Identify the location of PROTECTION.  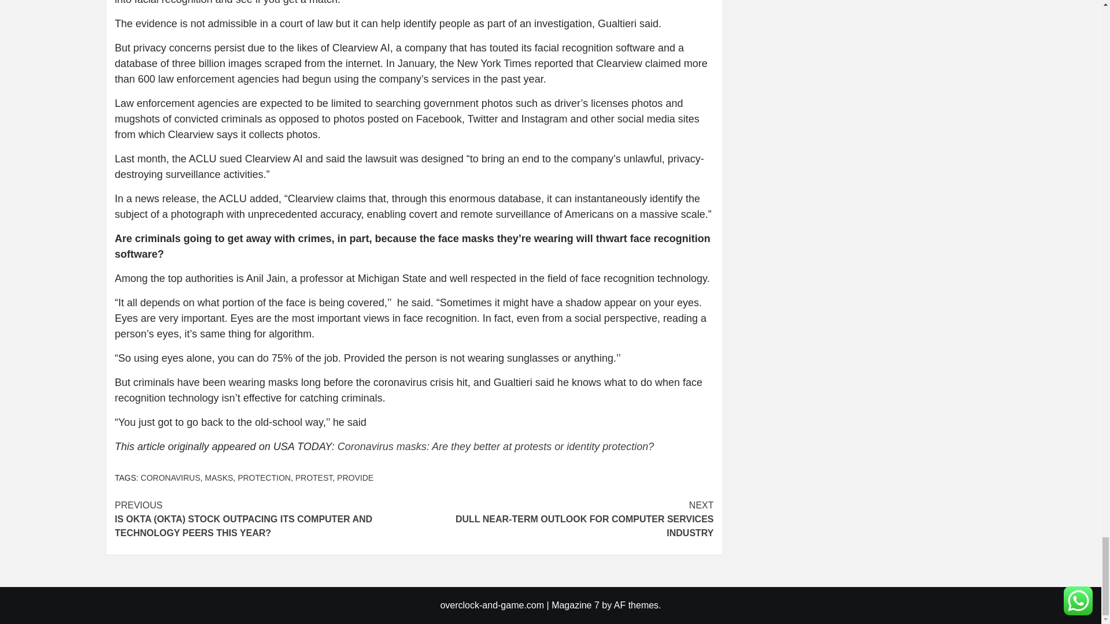
(314, 477).